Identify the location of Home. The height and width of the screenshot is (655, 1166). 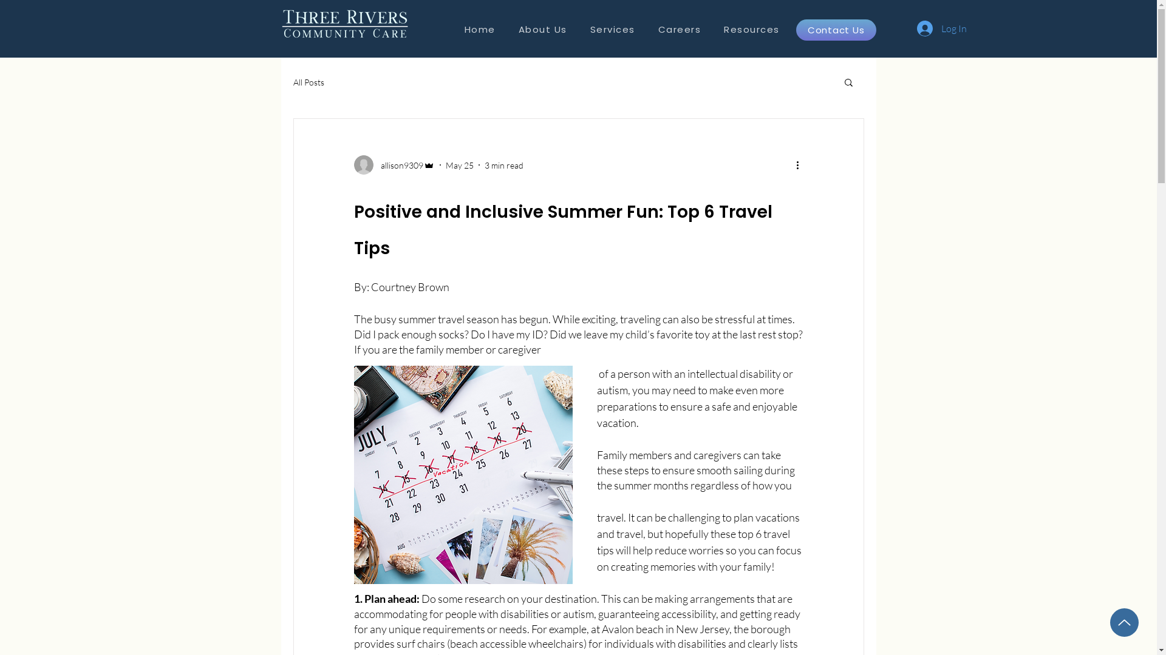
(480, 30).